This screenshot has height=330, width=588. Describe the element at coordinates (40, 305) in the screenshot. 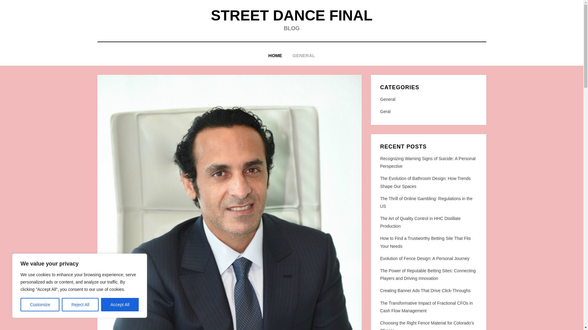

I see `Customize` at that location.